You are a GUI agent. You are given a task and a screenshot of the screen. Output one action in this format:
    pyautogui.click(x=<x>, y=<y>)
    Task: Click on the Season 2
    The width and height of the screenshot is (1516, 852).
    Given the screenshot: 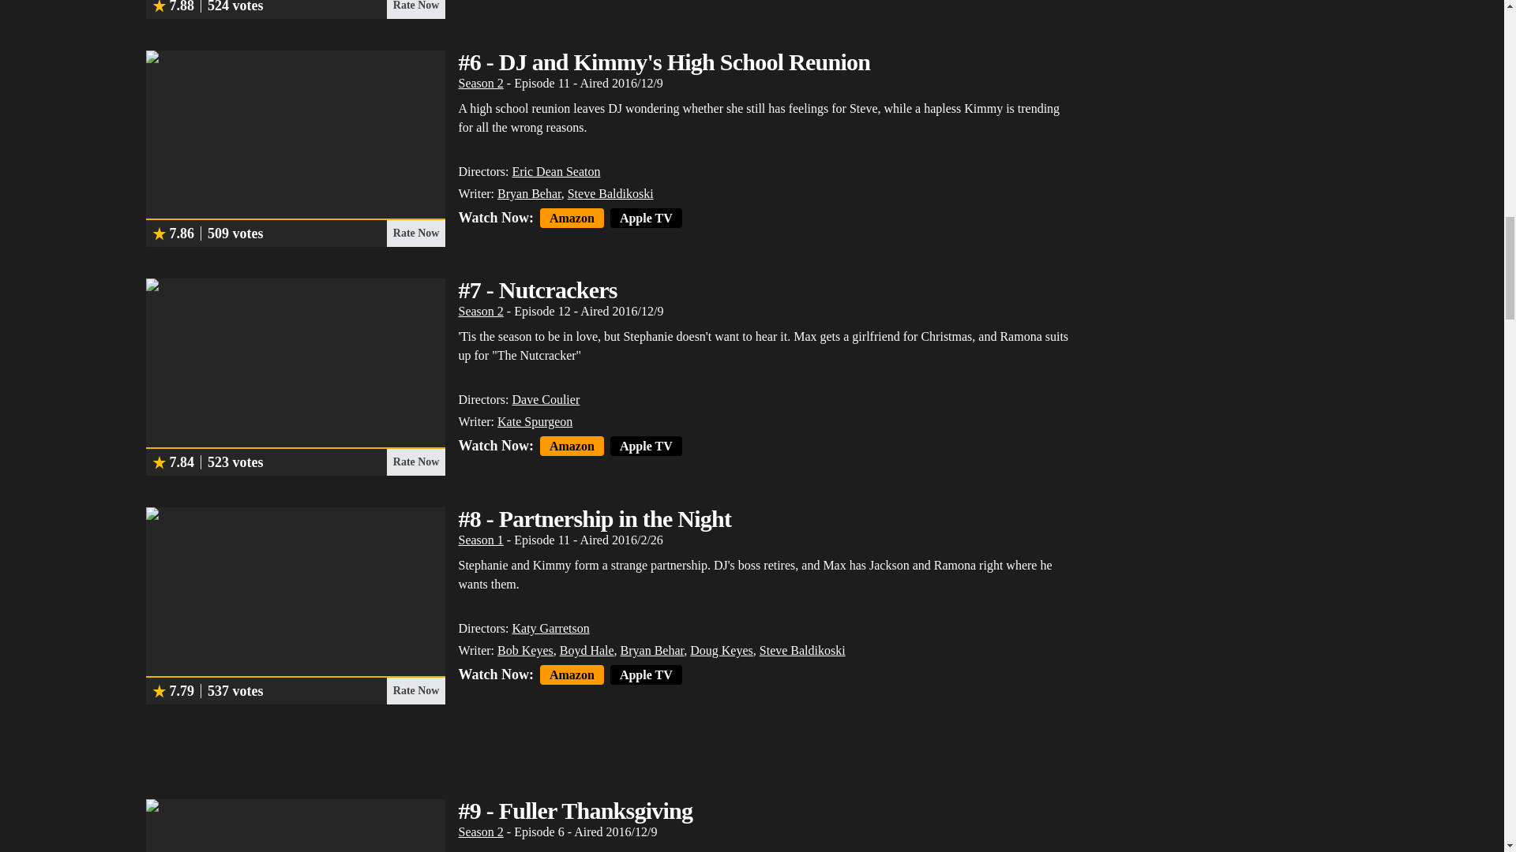 What is the action you would take?
    pyautogui.click(x=480, y=84)
    